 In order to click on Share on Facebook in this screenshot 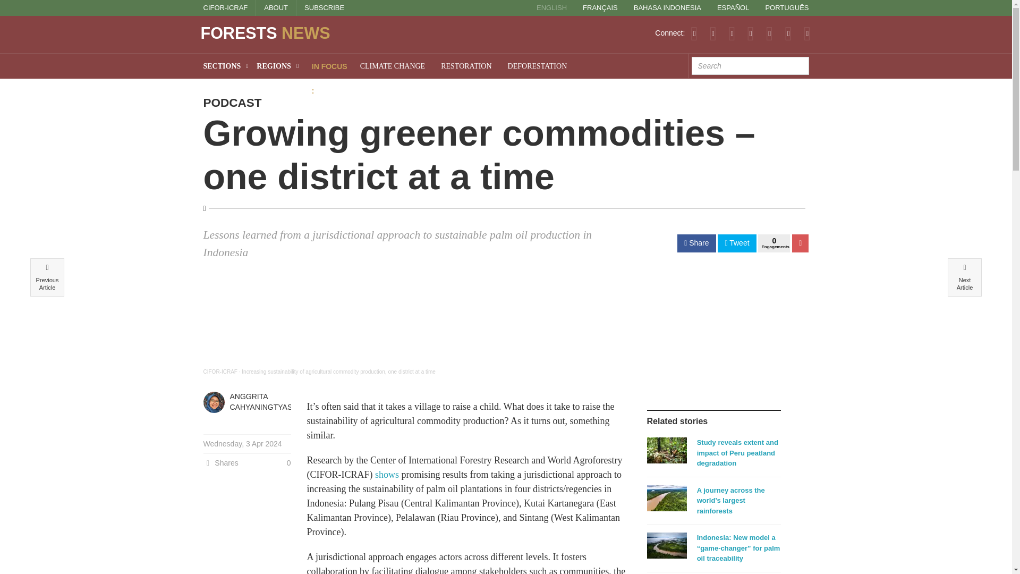, I will do `click(696, 243)`.